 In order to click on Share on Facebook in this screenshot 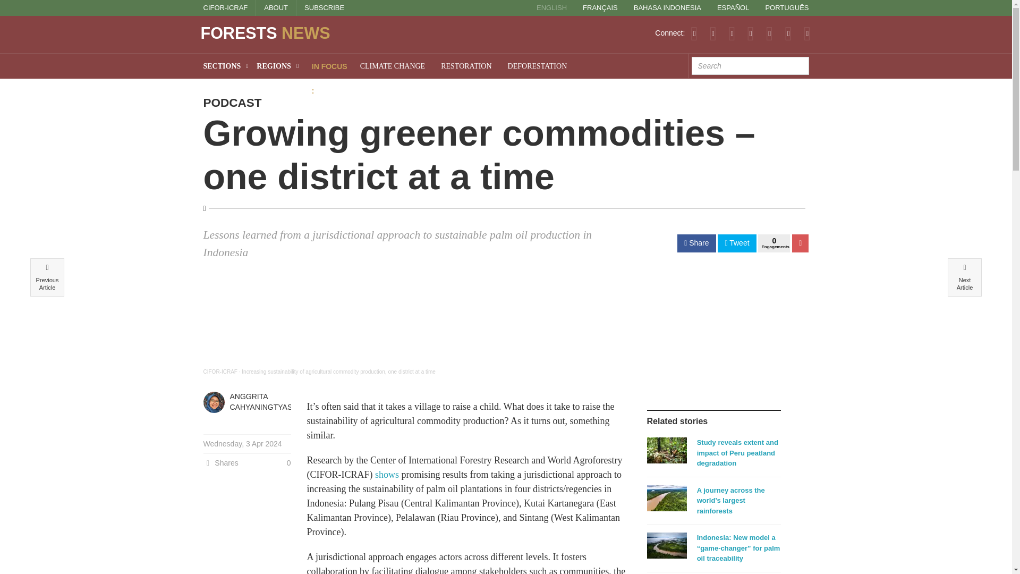, I will do `click(696, 243)`.